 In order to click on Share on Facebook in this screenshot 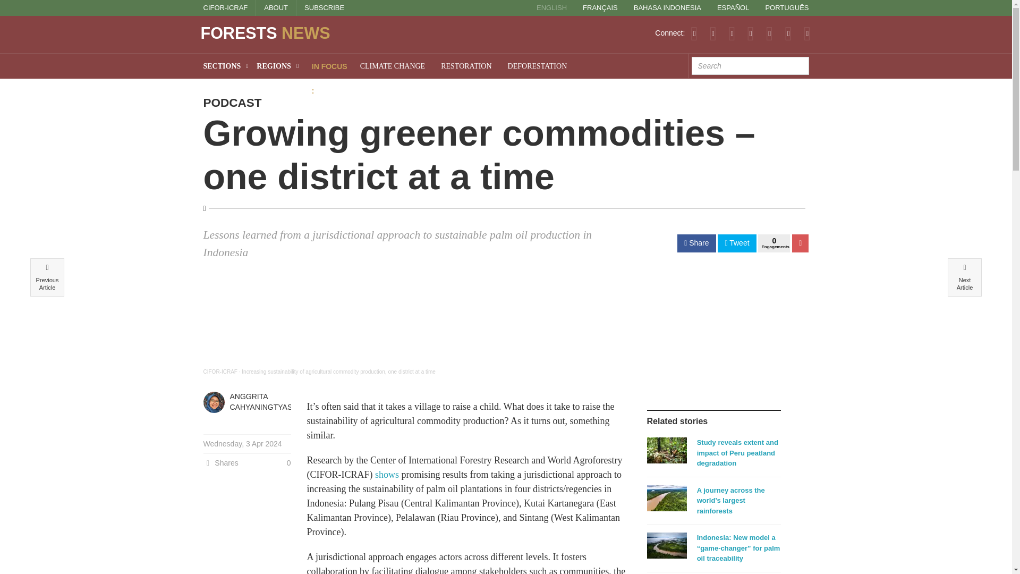, I will do `click(696, 243)`.